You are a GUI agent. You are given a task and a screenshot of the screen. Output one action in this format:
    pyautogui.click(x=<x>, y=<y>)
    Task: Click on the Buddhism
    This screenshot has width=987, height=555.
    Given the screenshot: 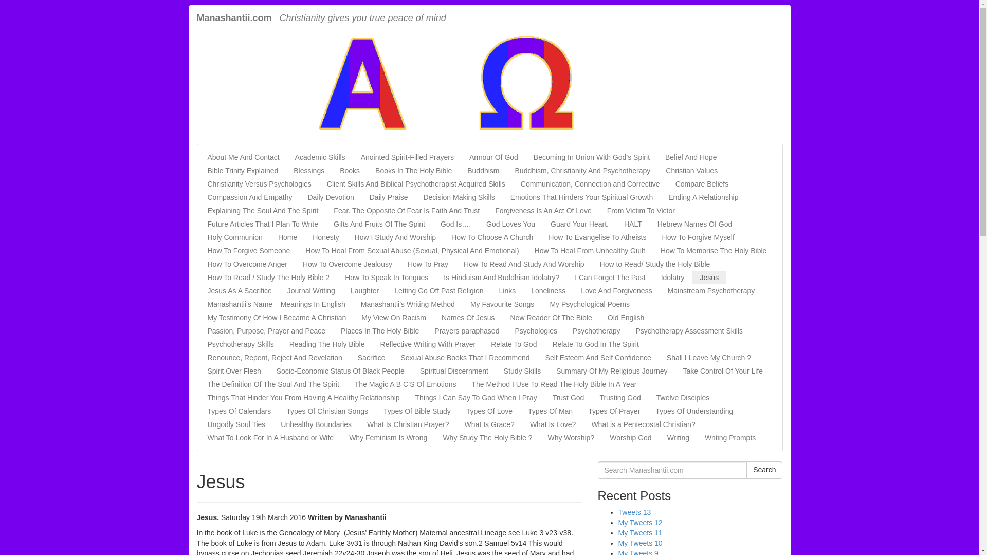 What is the action you would take?
    pyautogui.click(x=483, y=170)
    